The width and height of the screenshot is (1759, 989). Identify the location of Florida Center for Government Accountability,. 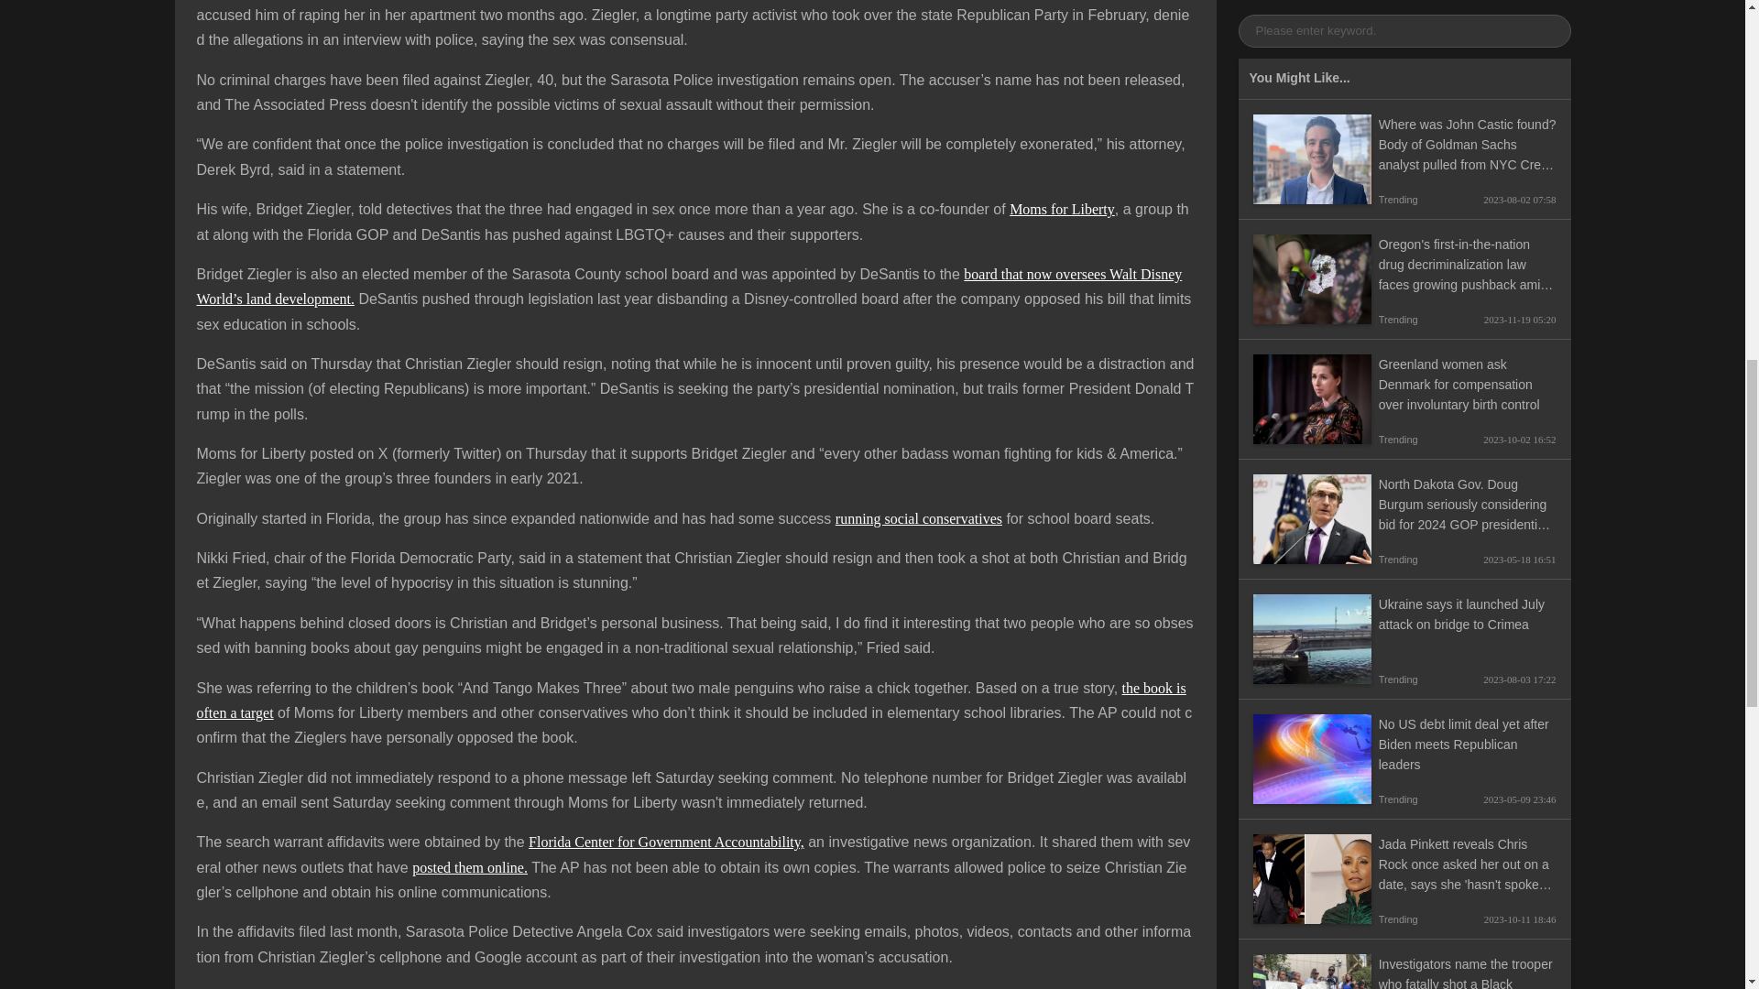
(666, 842).